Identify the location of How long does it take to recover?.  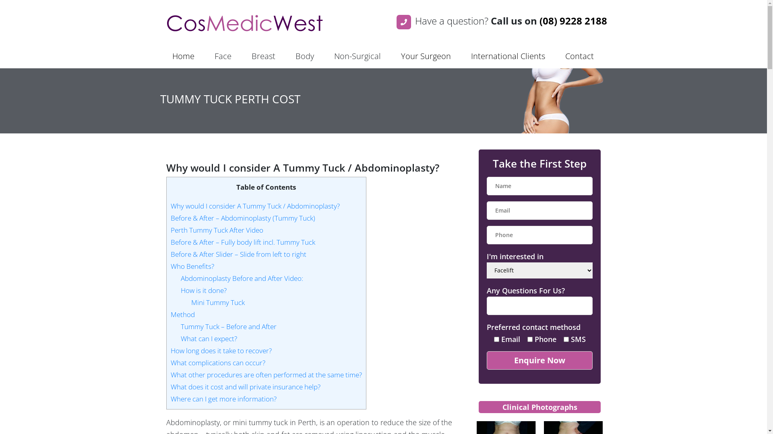
(221, 350).